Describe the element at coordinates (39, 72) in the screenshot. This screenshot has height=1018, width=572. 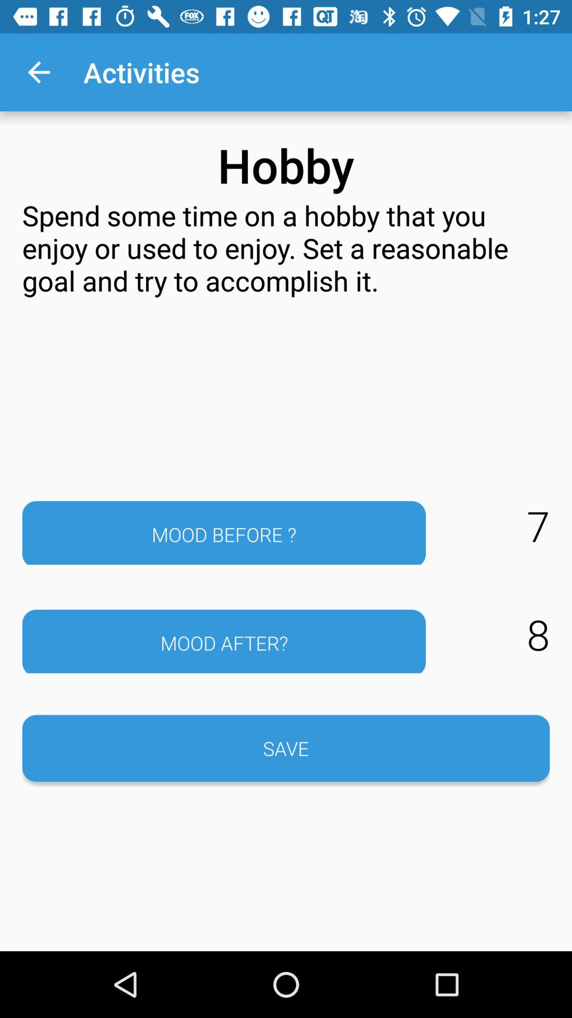
I see `select the app to the left of activities icon` at that location.